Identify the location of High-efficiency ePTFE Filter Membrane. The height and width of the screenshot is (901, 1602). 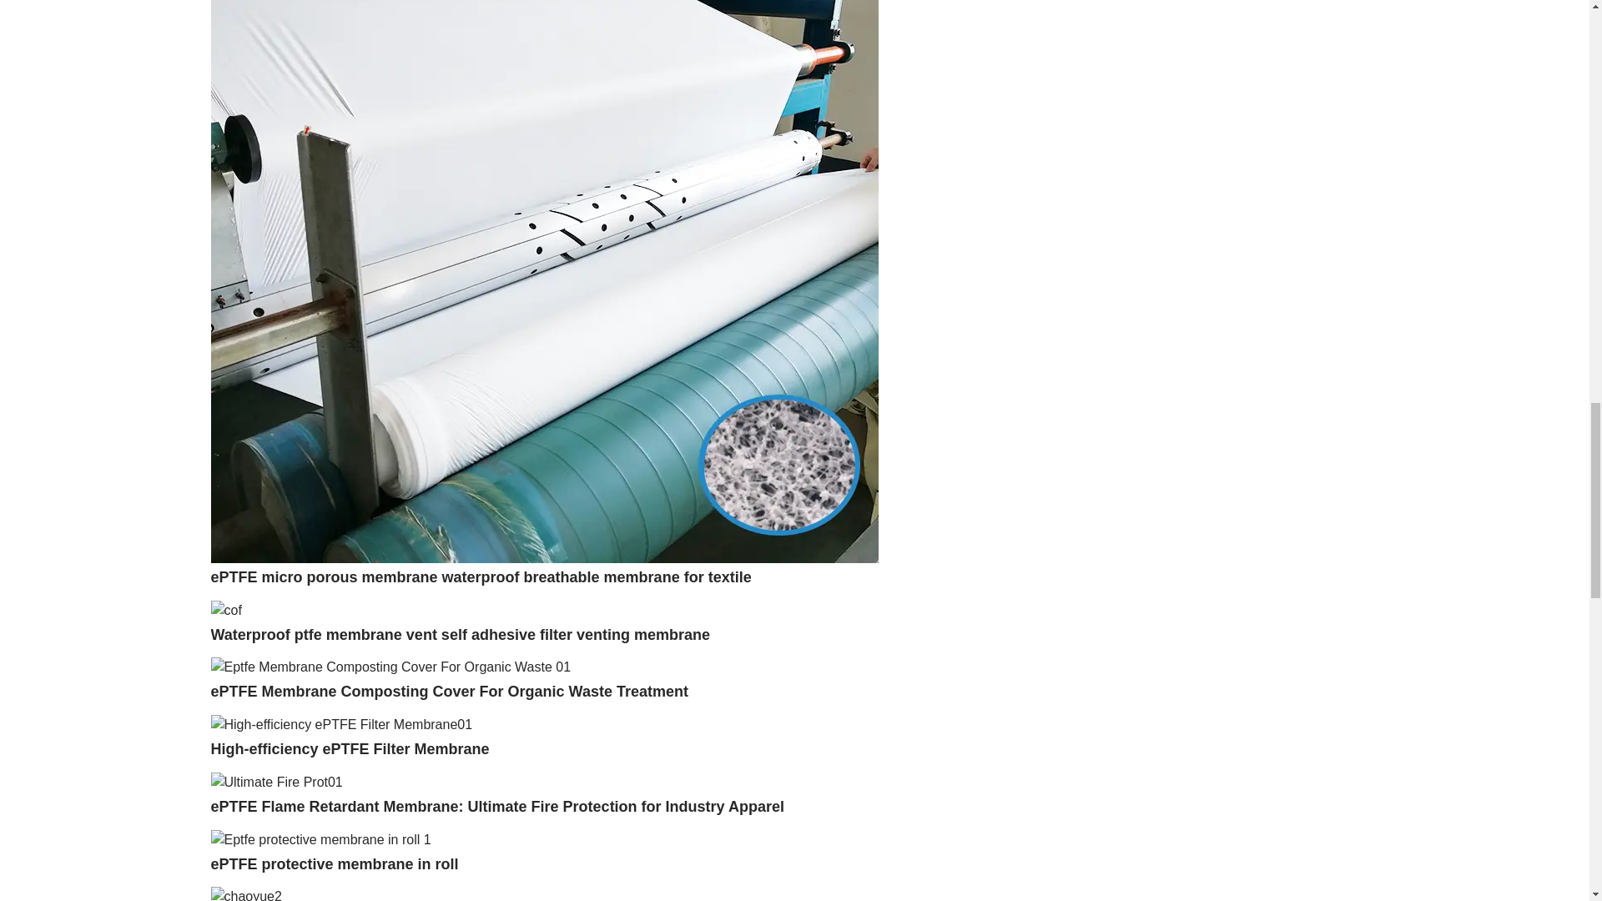
(349, 749).